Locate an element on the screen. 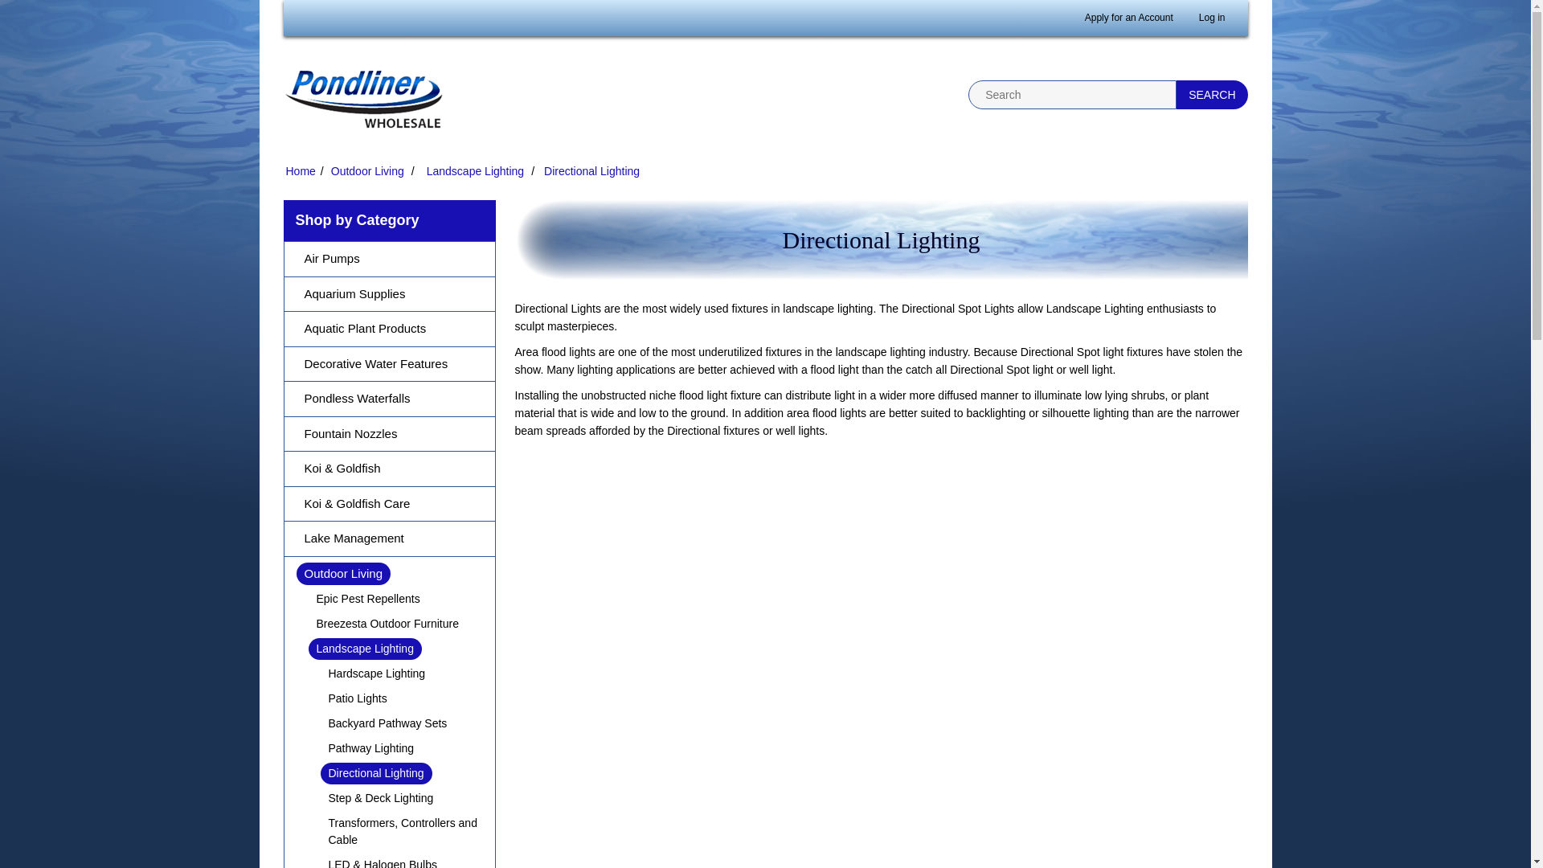 The width and height of the screenshot is (1543, 868). Outdoor Living is located at coordinates (367, 170).